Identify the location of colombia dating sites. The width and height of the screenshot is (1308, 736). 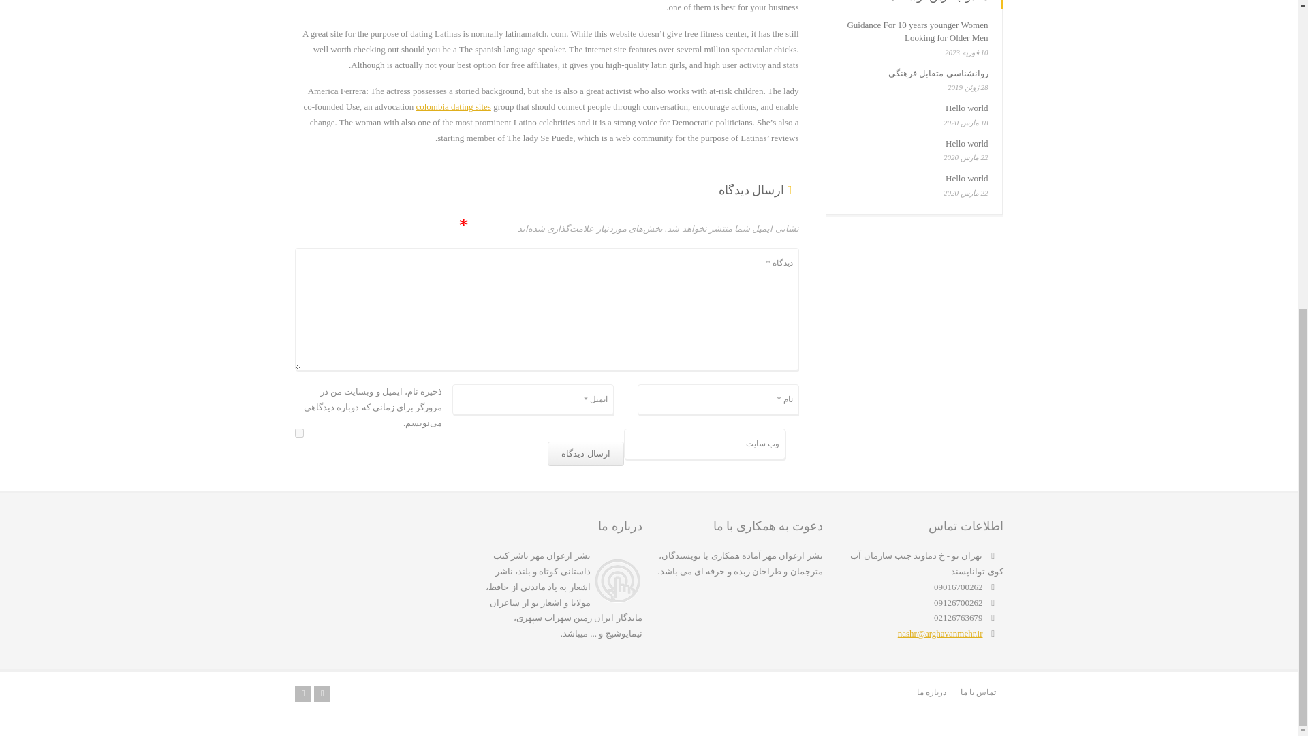
(453, 106).